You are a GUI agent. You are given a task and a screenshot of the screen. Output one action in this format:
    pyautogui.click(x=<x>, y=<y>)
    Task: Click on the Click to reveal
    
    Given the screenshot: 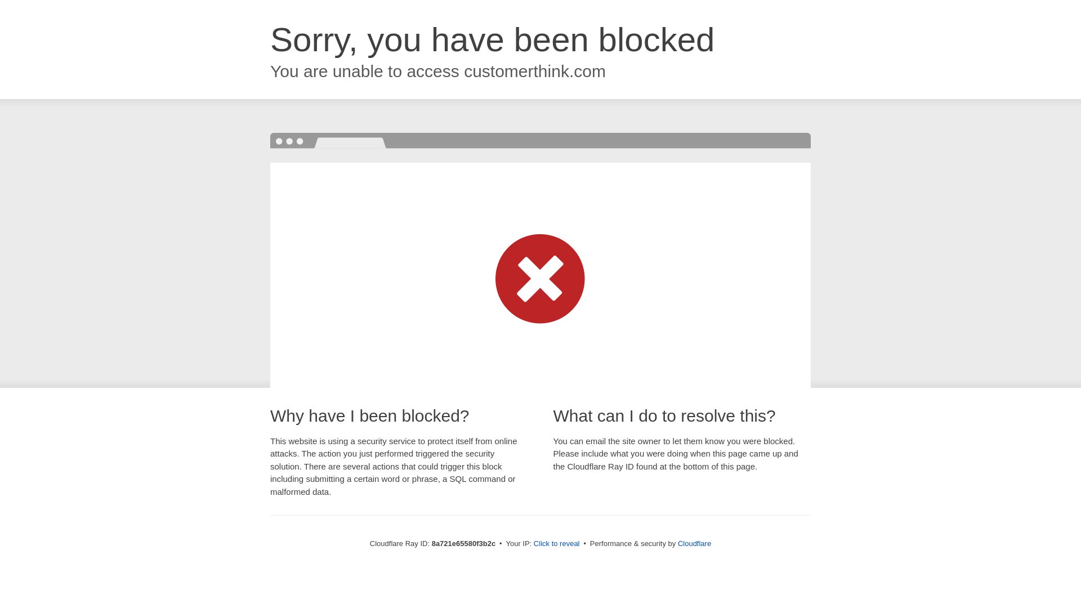 What is the action you would take?
    pyautogui.click(x=556, y=544)
    